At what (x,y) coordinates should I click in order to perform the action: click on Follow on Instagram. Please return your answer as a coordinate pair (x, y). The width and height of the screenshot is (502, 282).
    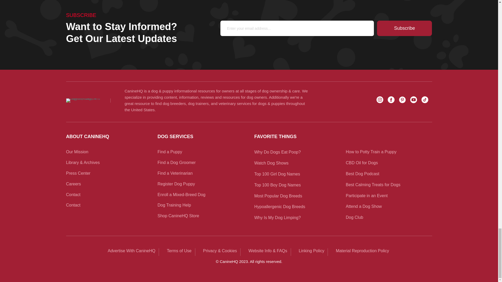
    Looking at the image, I should click on (380, 100).